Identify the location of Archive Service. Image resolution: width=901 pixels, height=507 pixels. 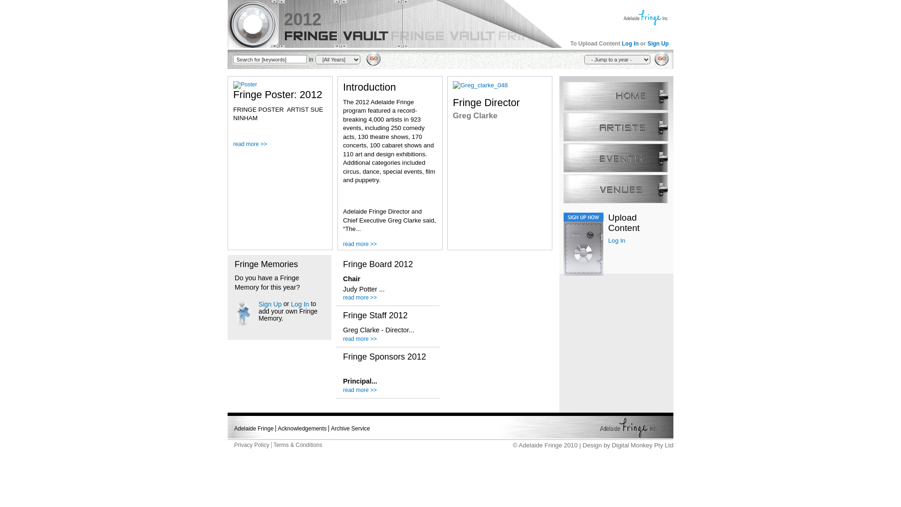
(350, 429).